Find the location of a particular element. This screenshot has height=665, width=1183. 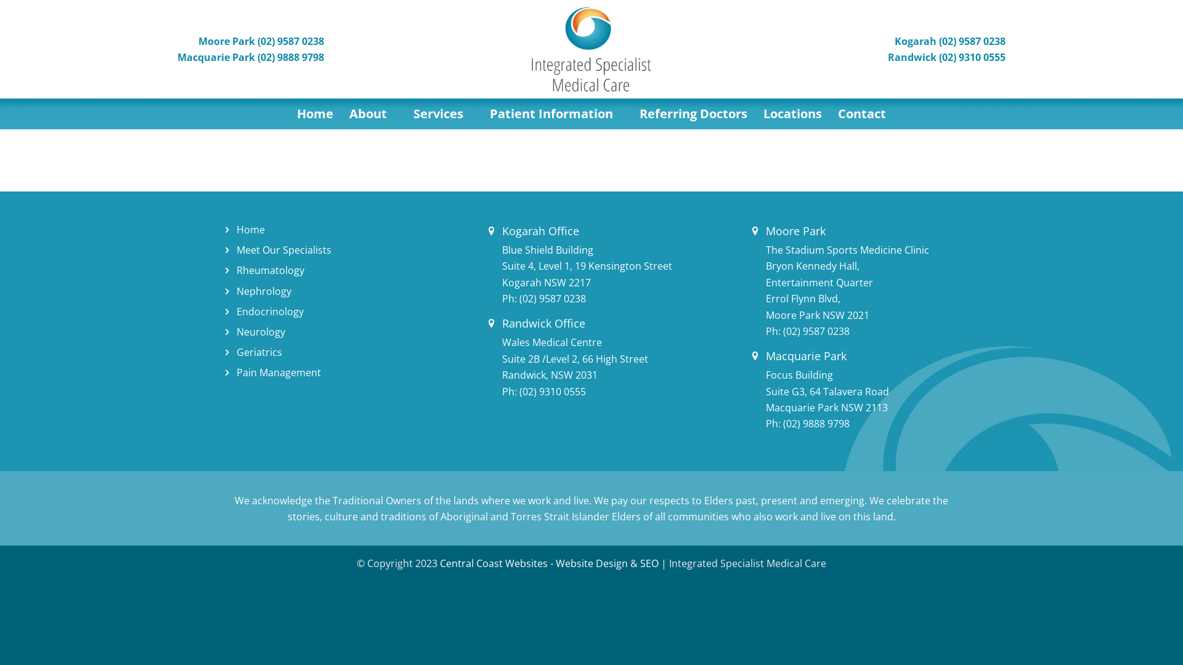

About is located at coordinates (373, 114).